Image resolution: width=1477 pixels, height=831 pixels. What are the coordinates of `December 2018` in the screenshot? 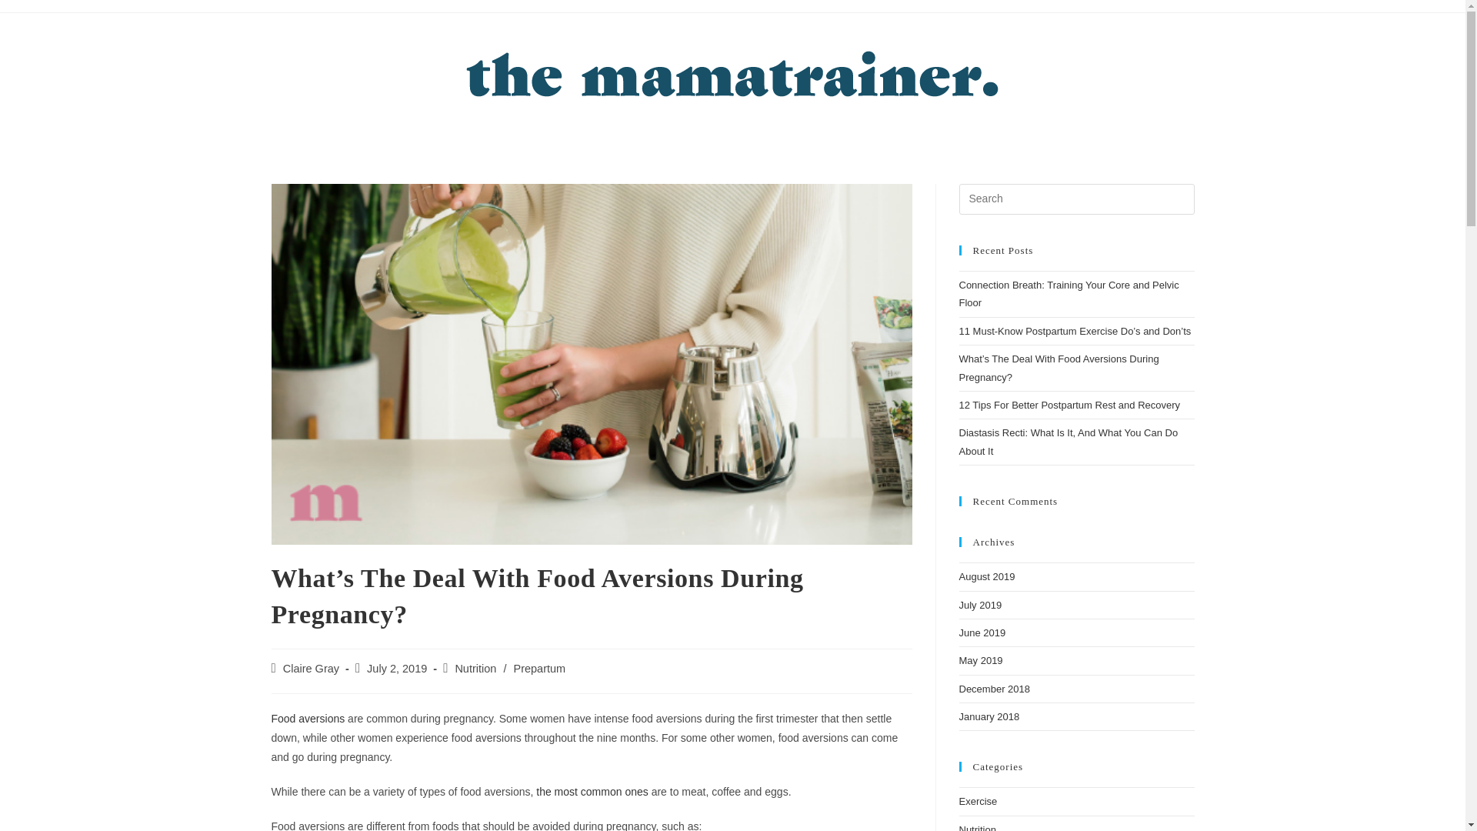 It's located at (994, 688).